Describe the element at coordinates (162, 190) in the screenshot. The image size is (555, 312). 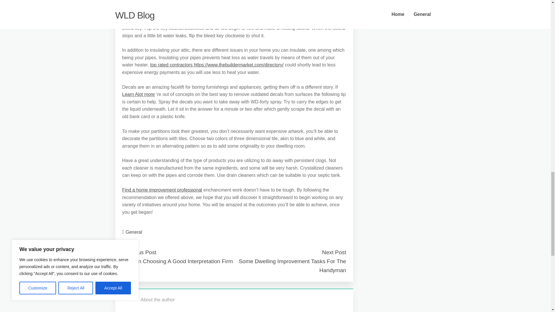
I see `Find a home improvement professional` at that location.